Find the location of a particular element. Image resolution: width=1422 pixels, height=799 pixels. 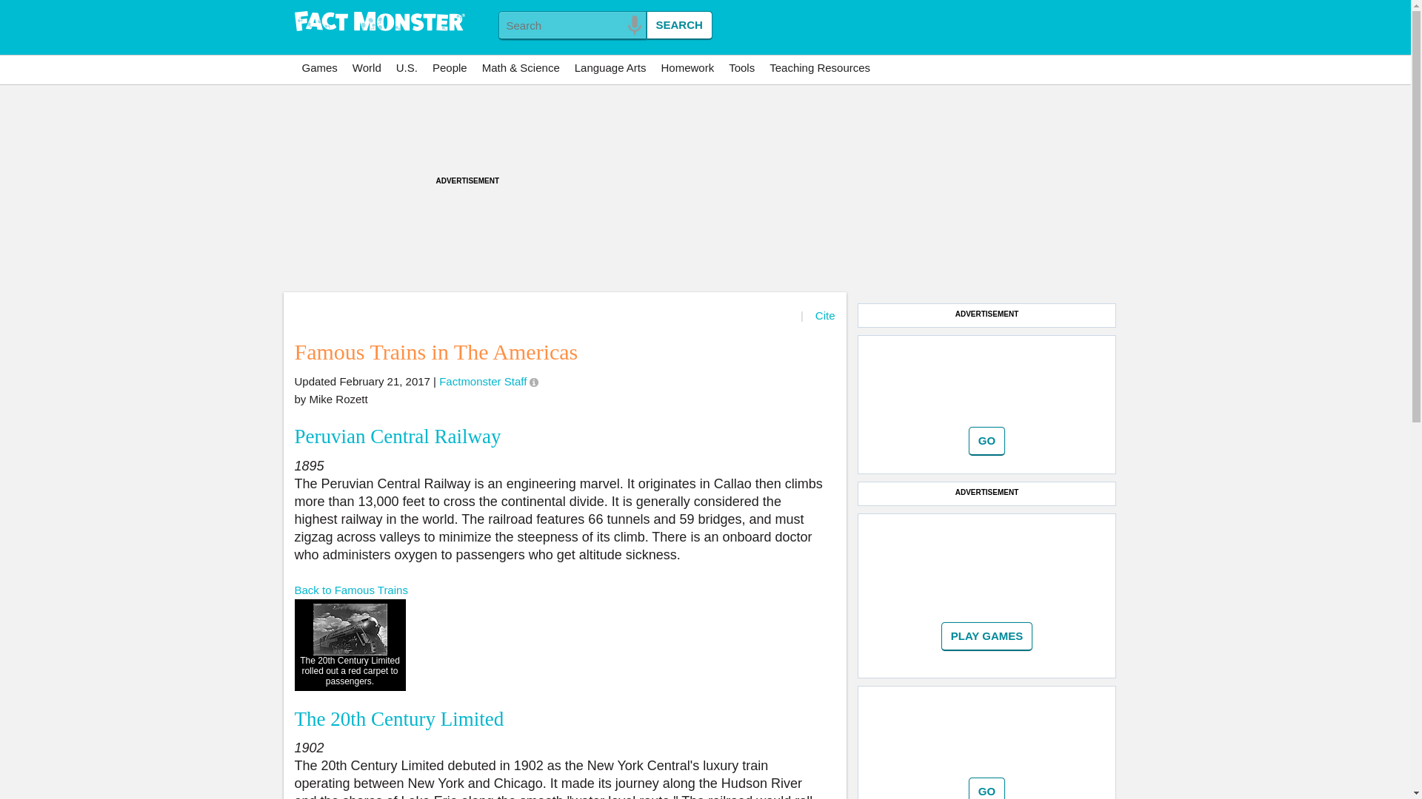

Home is located at coordinates (379, 22).